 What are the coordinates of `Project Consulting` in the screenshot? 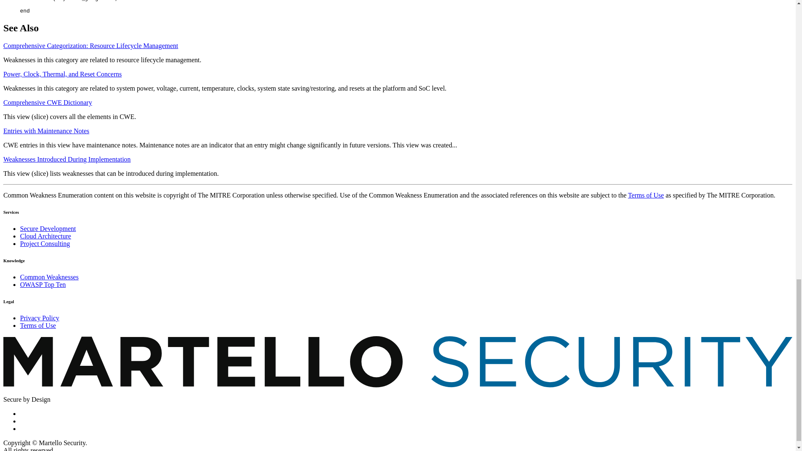 It's located at (45, 243).